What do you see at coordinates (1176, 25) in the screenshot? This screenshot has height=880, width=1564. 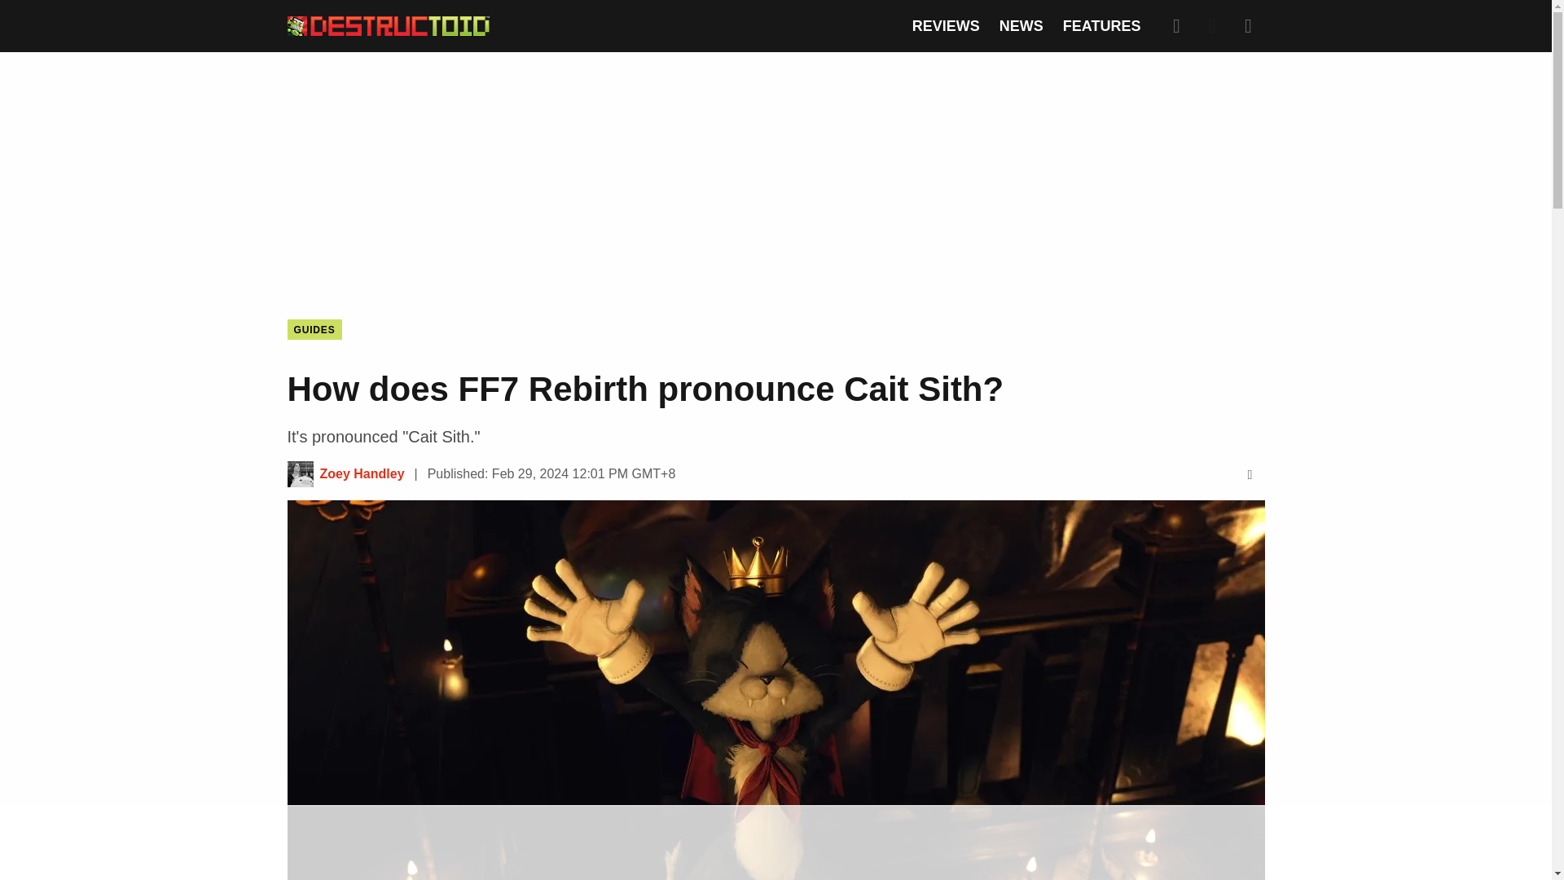 I see `Search` at bounding box center [1176, 25].